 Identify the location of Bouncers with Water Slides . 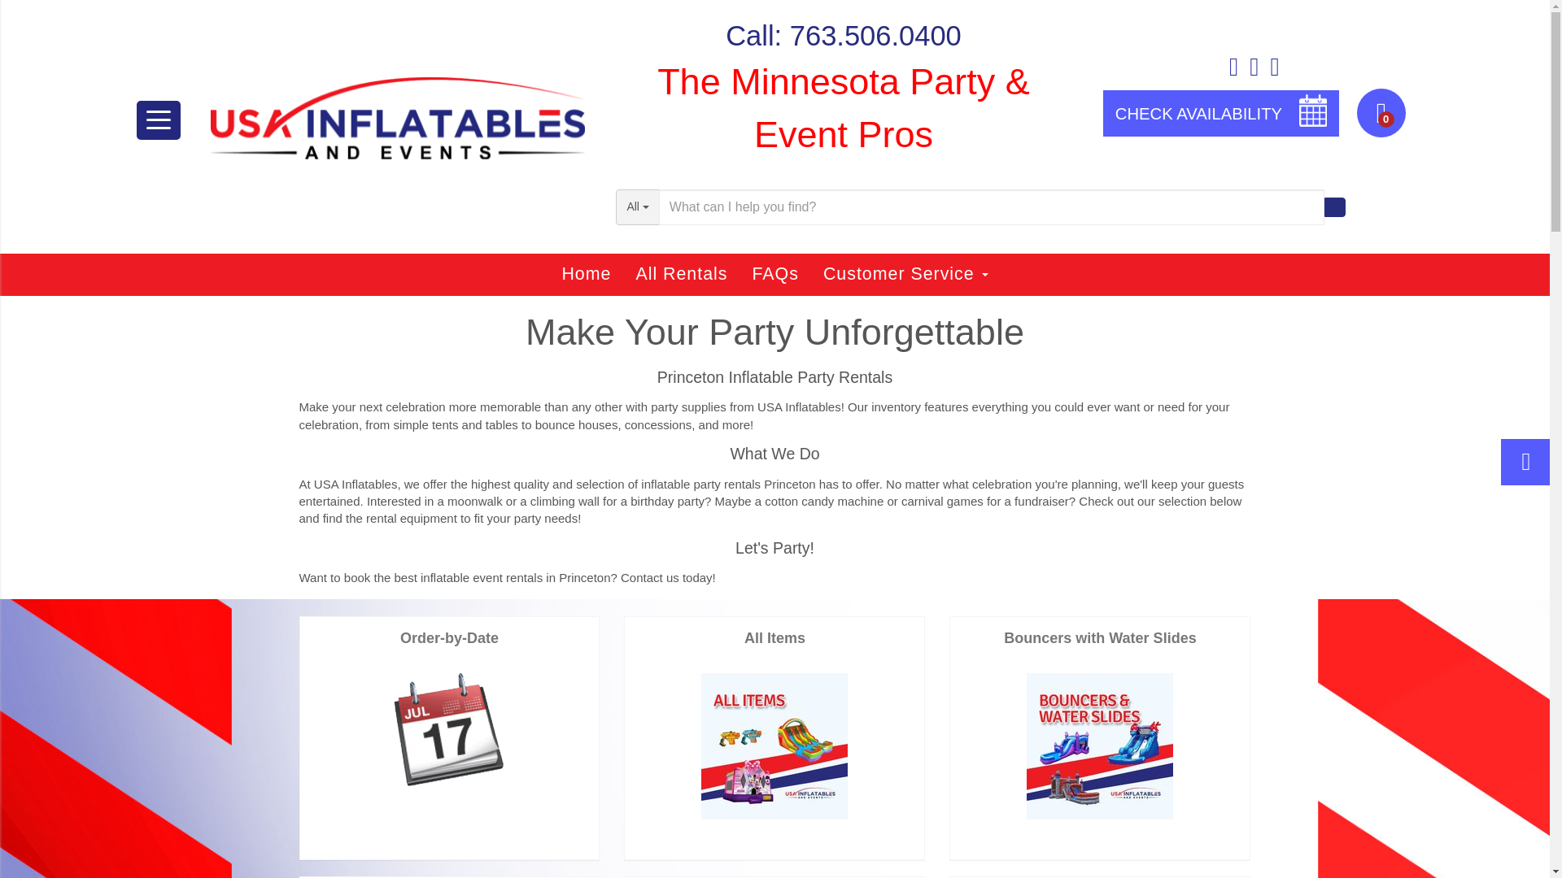
(1099, 746).